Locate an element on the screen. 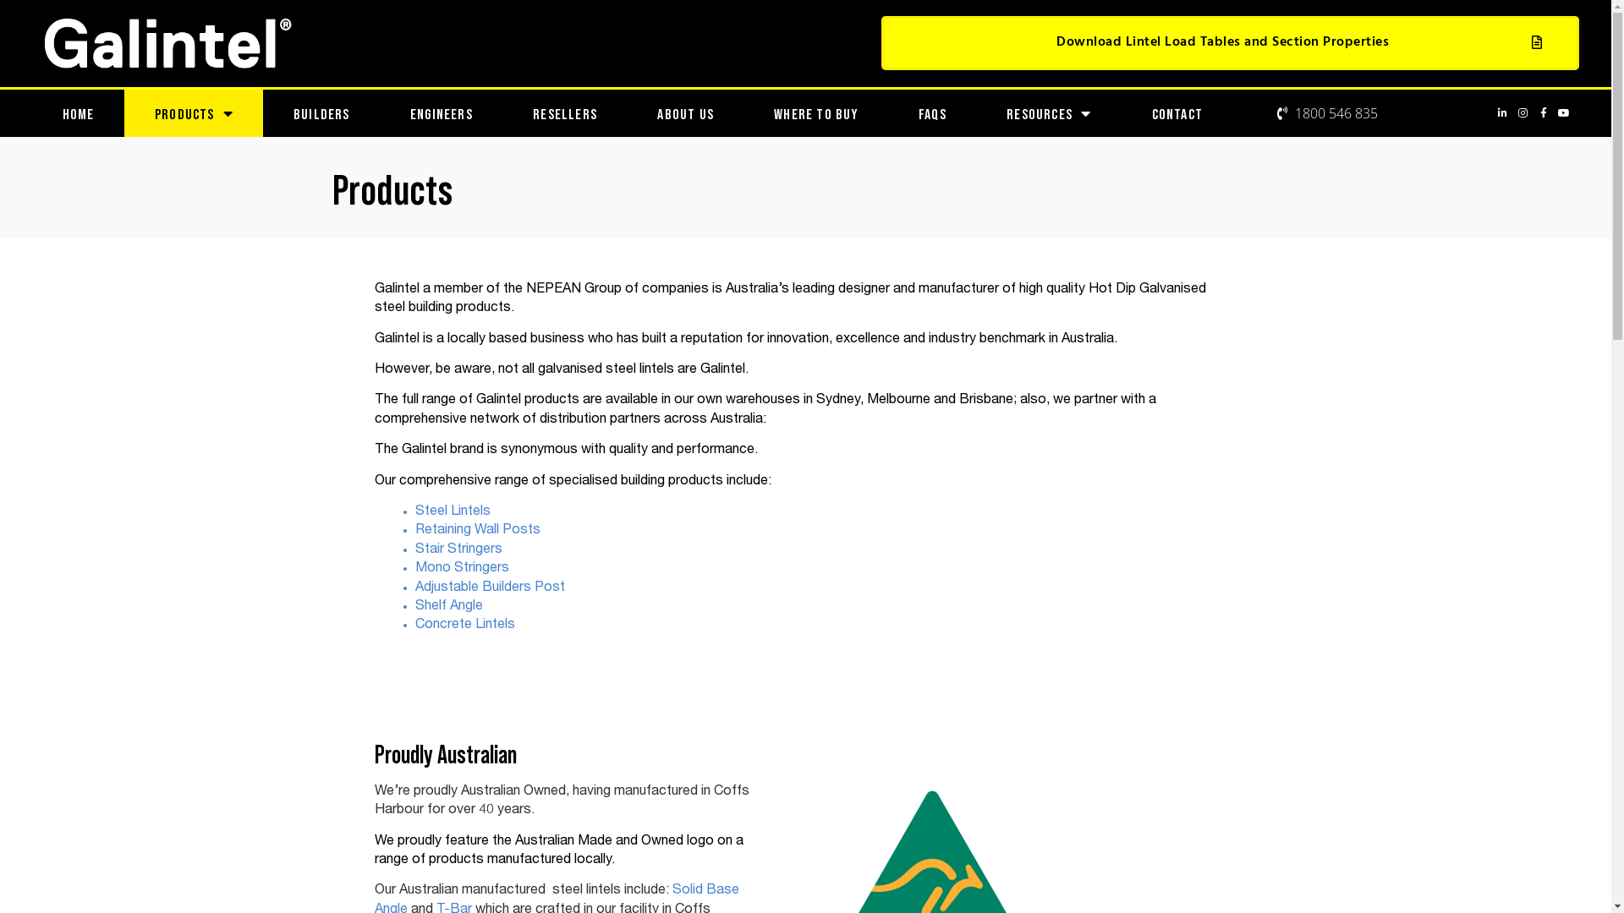 Image resolution: width=1624 pixels, height=913 pixels. Retaining Wall Posts is located at coordinates (477, 531).